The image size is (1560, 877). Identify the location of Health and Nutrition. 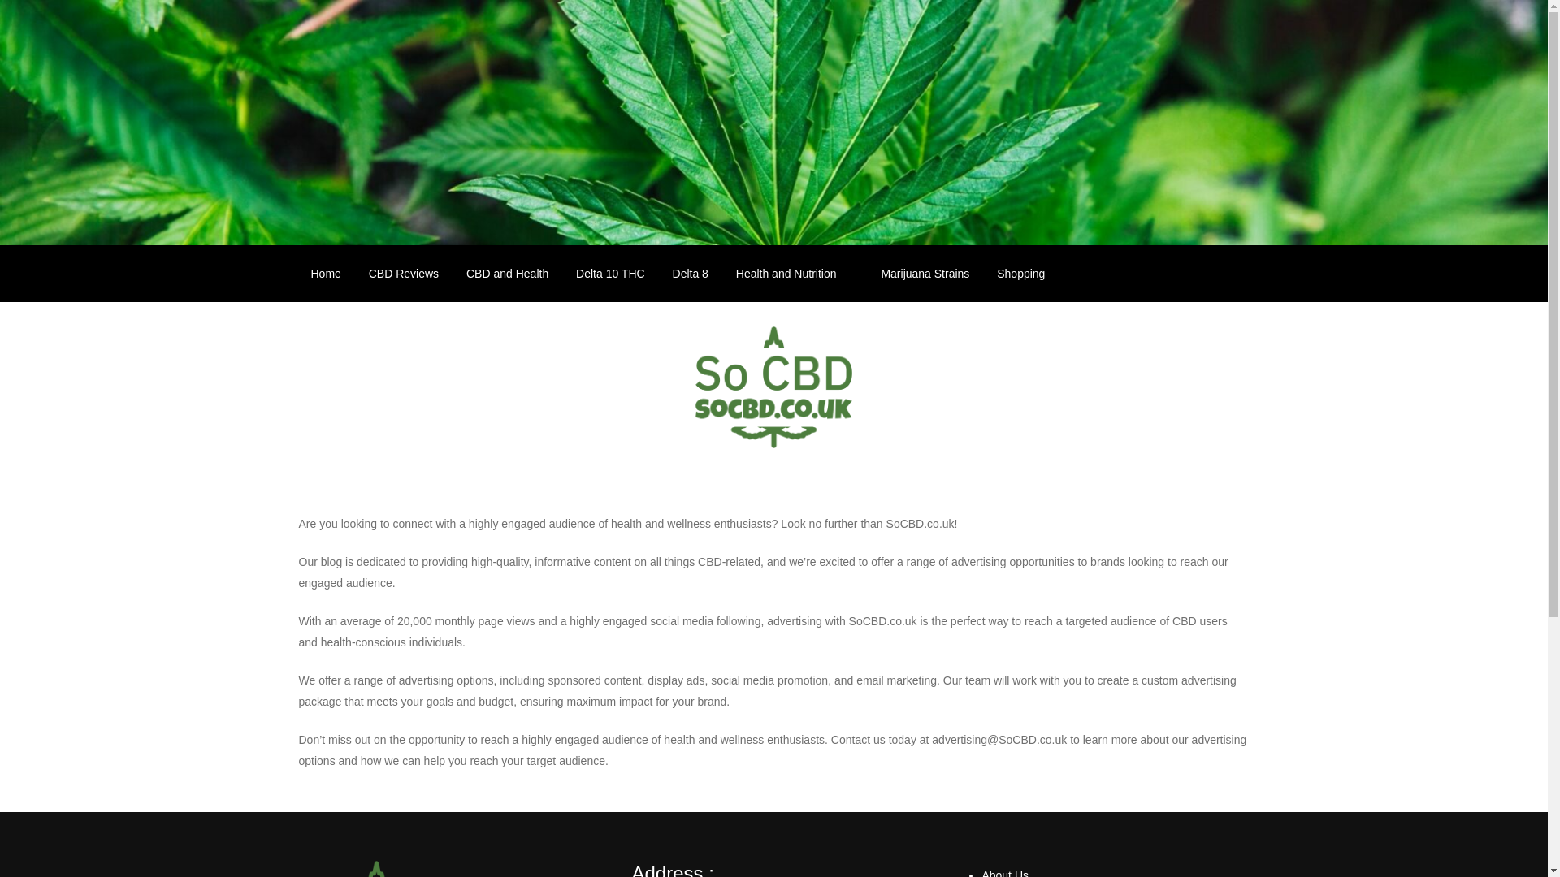
(795, 273).